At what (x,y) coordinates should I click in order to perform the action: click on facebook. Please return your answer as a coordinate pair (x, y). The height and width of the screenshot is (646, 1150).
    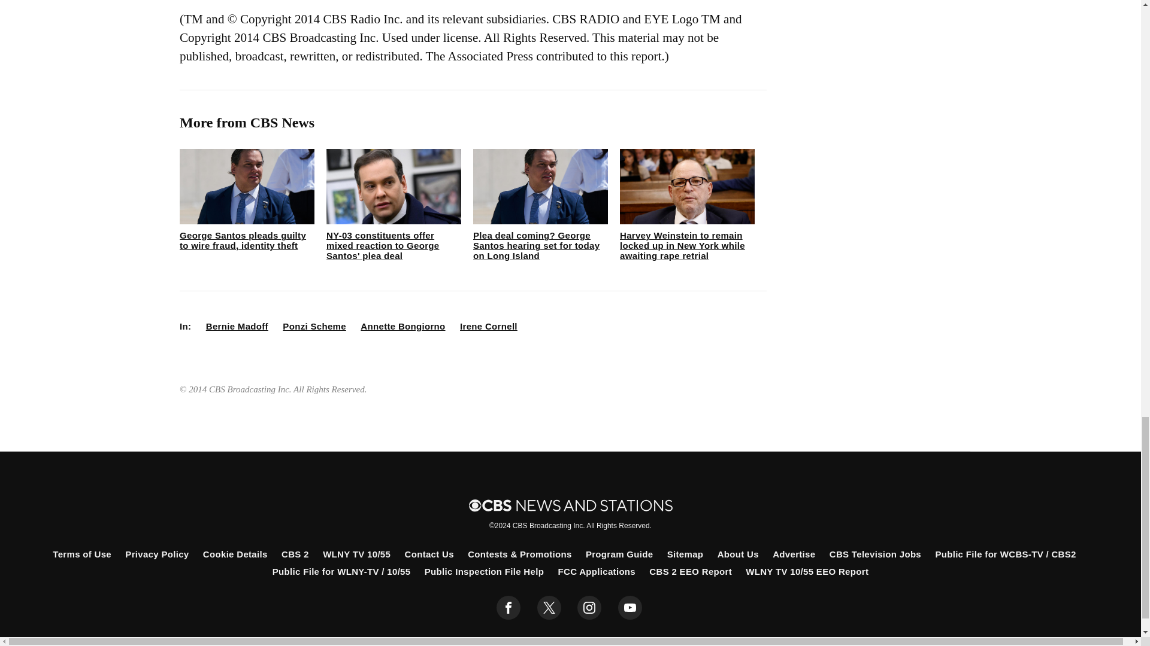
    Looking at the image, I should click on (509, 607).